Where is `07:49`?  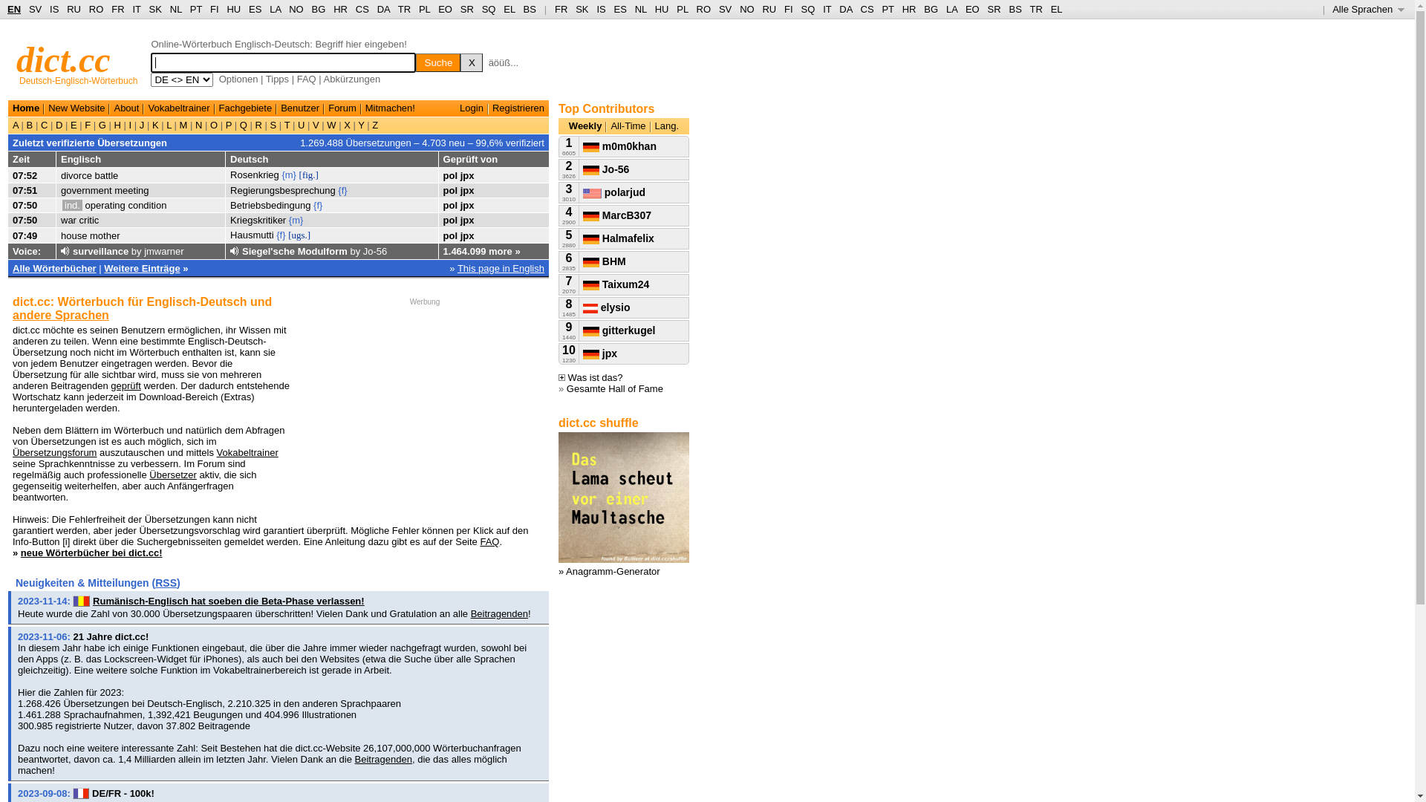 07:49 is located at coordinates (25, 236).